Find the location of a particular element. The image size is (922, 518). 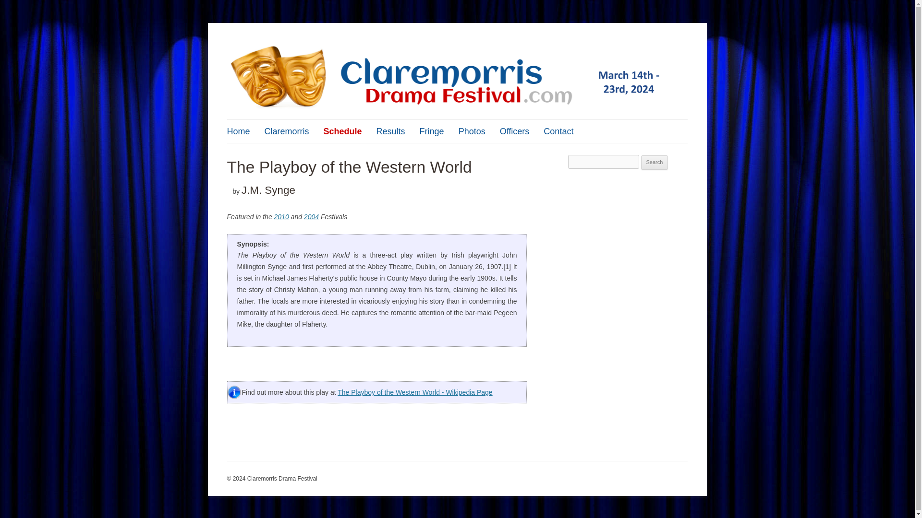

Skip to content is located at coordinates (479, 123).